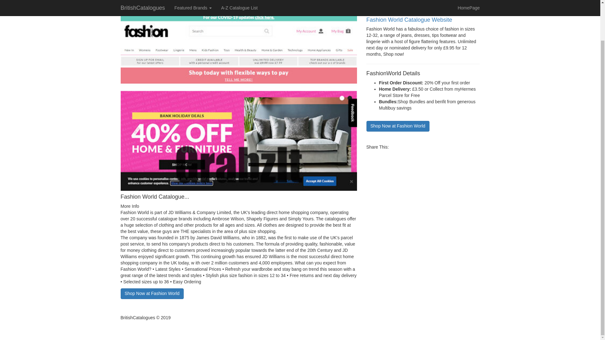 This screenshot has width=605, height=340. What do you see at coordinates (152, 293) in the screenshot?
I see `Shop Now at Fashion World` at bounding box center [152, 293].